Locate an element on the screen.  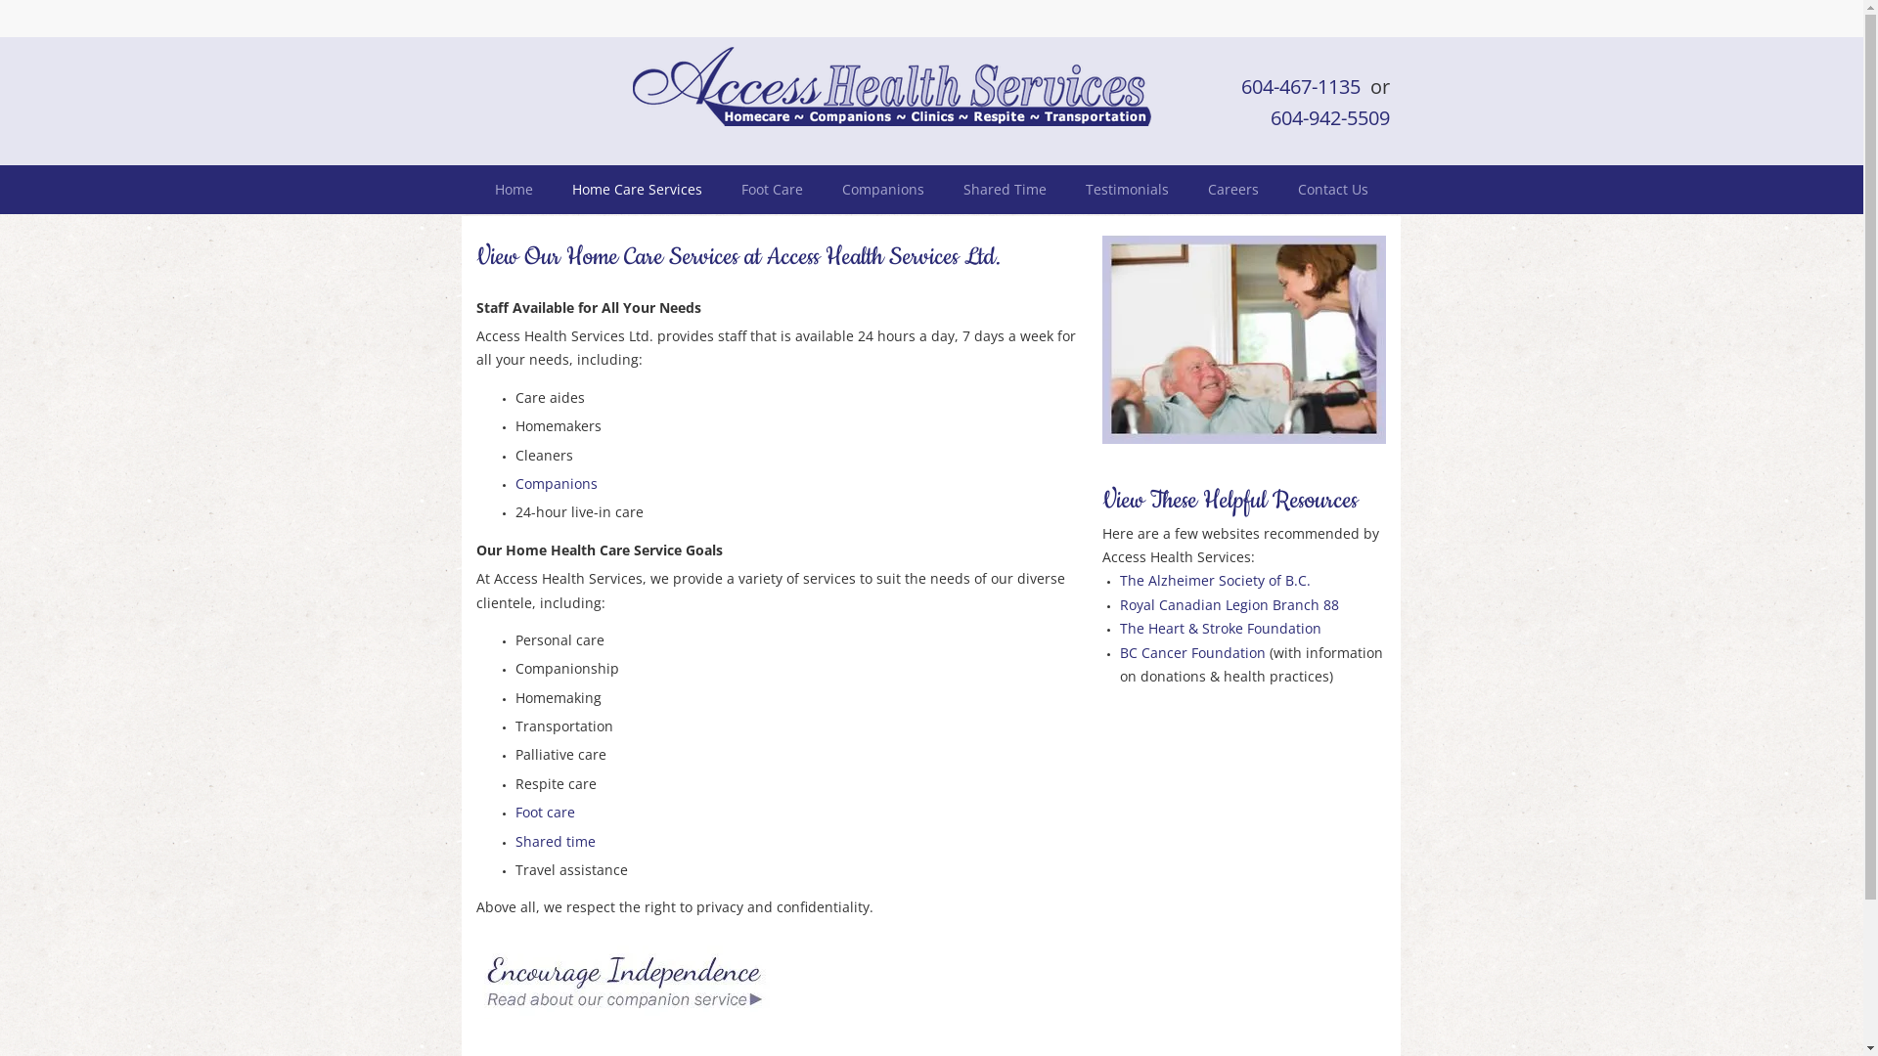
Companions is located at coordinates (882, 190).